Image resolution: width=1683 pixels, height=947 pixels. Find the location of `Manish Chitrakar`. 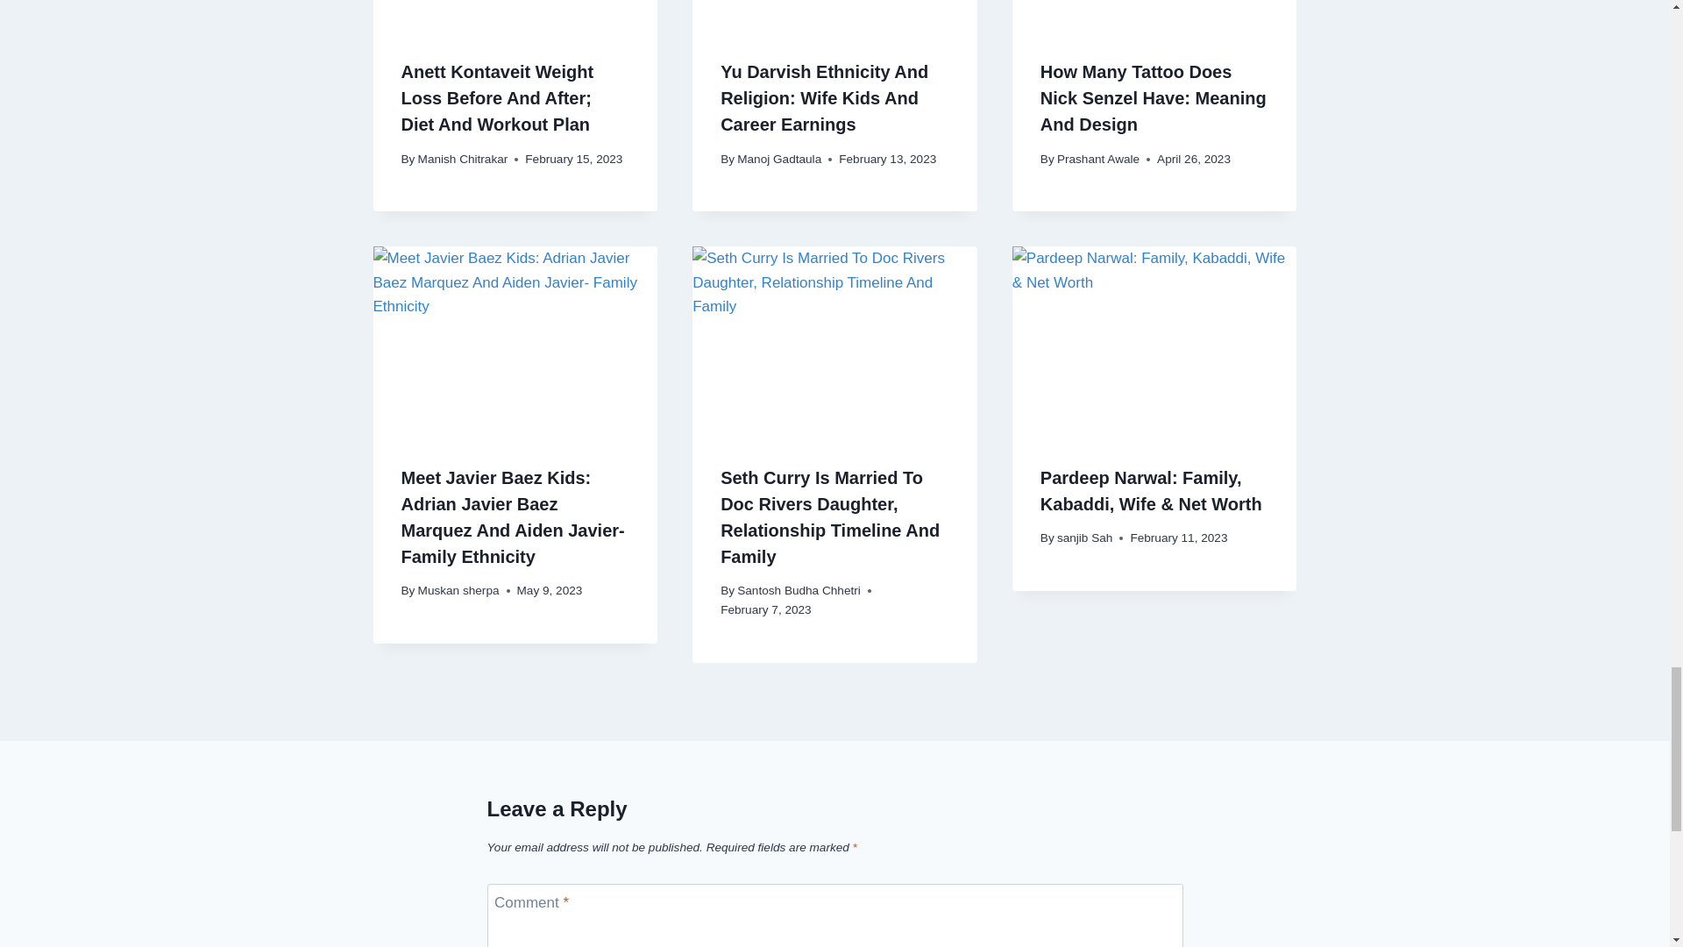

Manish Chitrakar is located at coordinates (463, 159).